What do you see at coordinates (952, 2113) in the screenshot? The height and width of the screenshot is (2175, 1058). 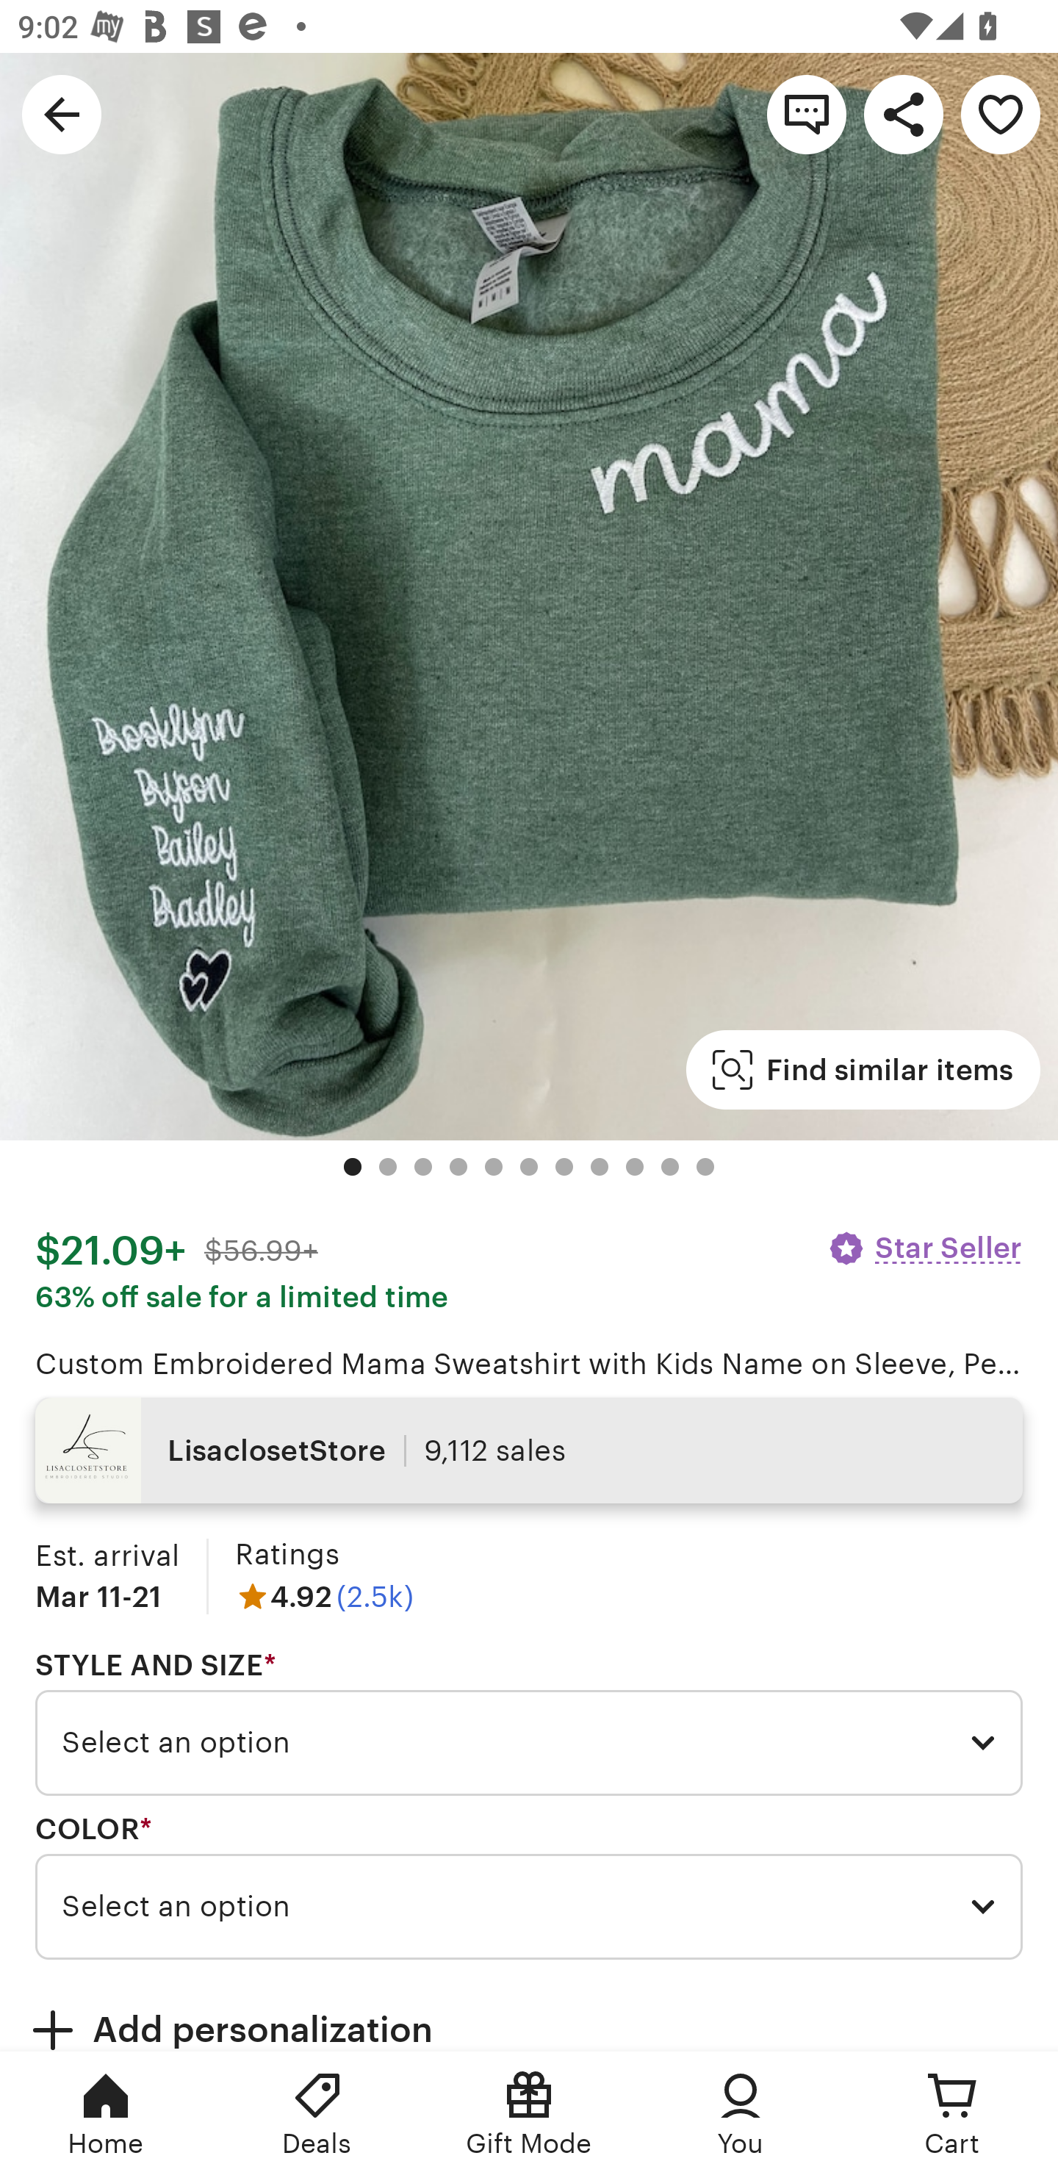 I see `Cart` at bounding box center [952, 2113].